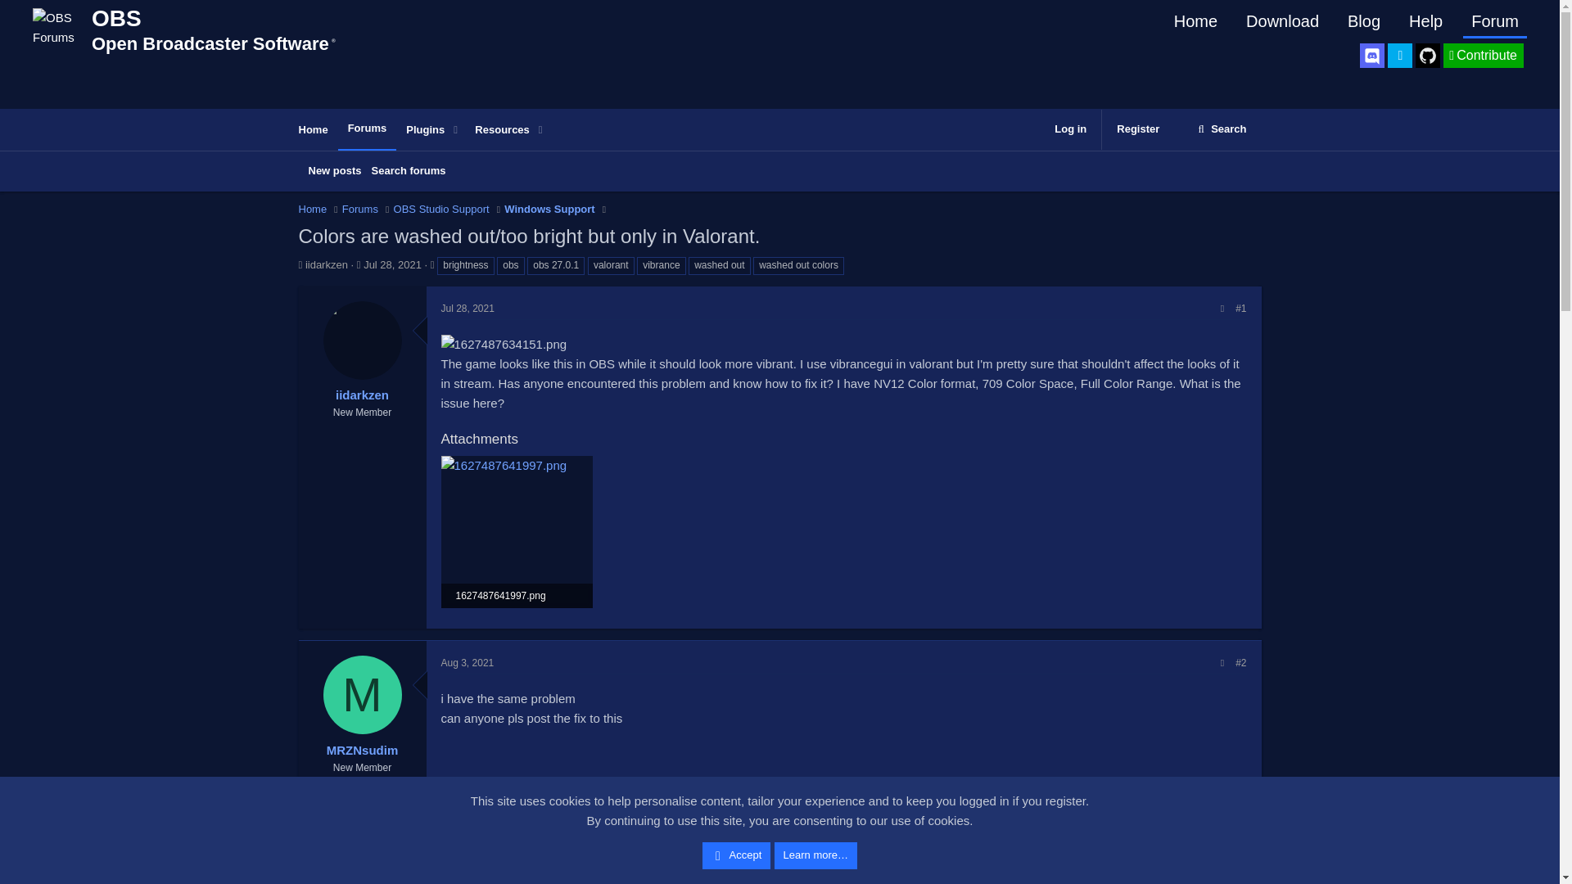 Image resolution: width=1572 pixels, height=884 pixels. What do you see at coordinates (503, 345) in the screenshot?
I see `1627487634151.png` at bounding box center [503, 345].